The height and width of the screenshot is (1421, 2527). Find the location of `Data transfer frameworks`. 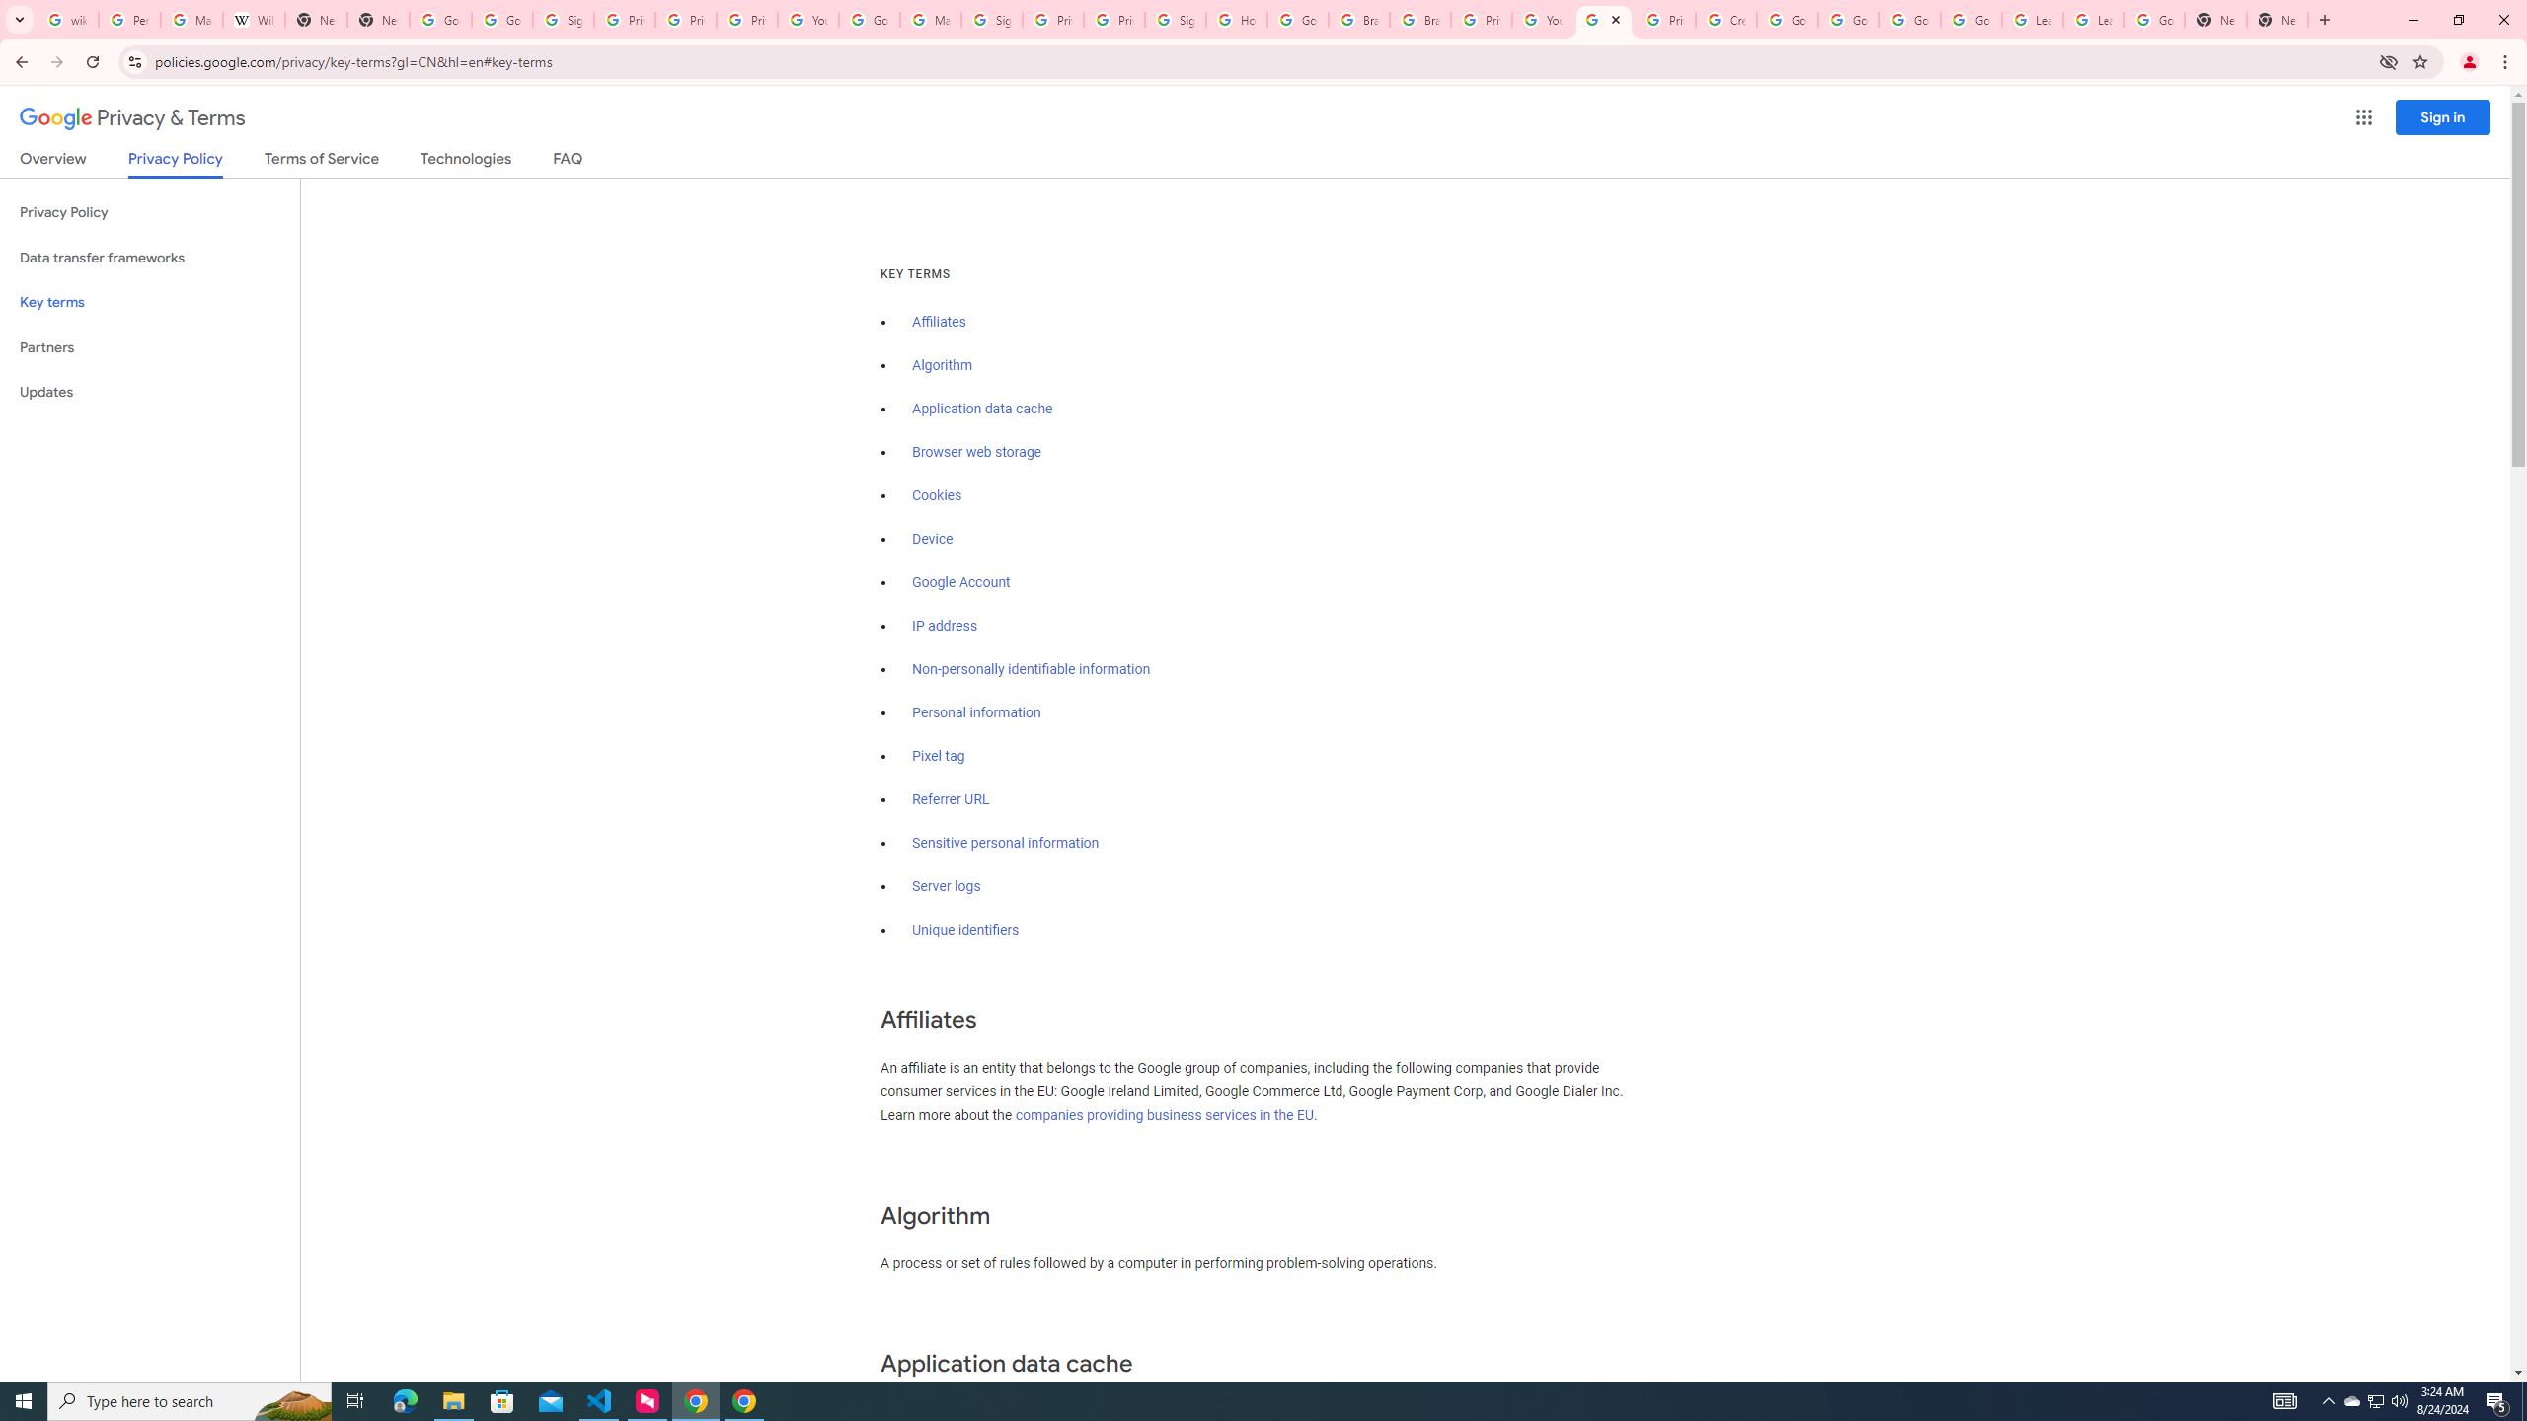

Data transfer frameworks is located at coordinates (150, 258).